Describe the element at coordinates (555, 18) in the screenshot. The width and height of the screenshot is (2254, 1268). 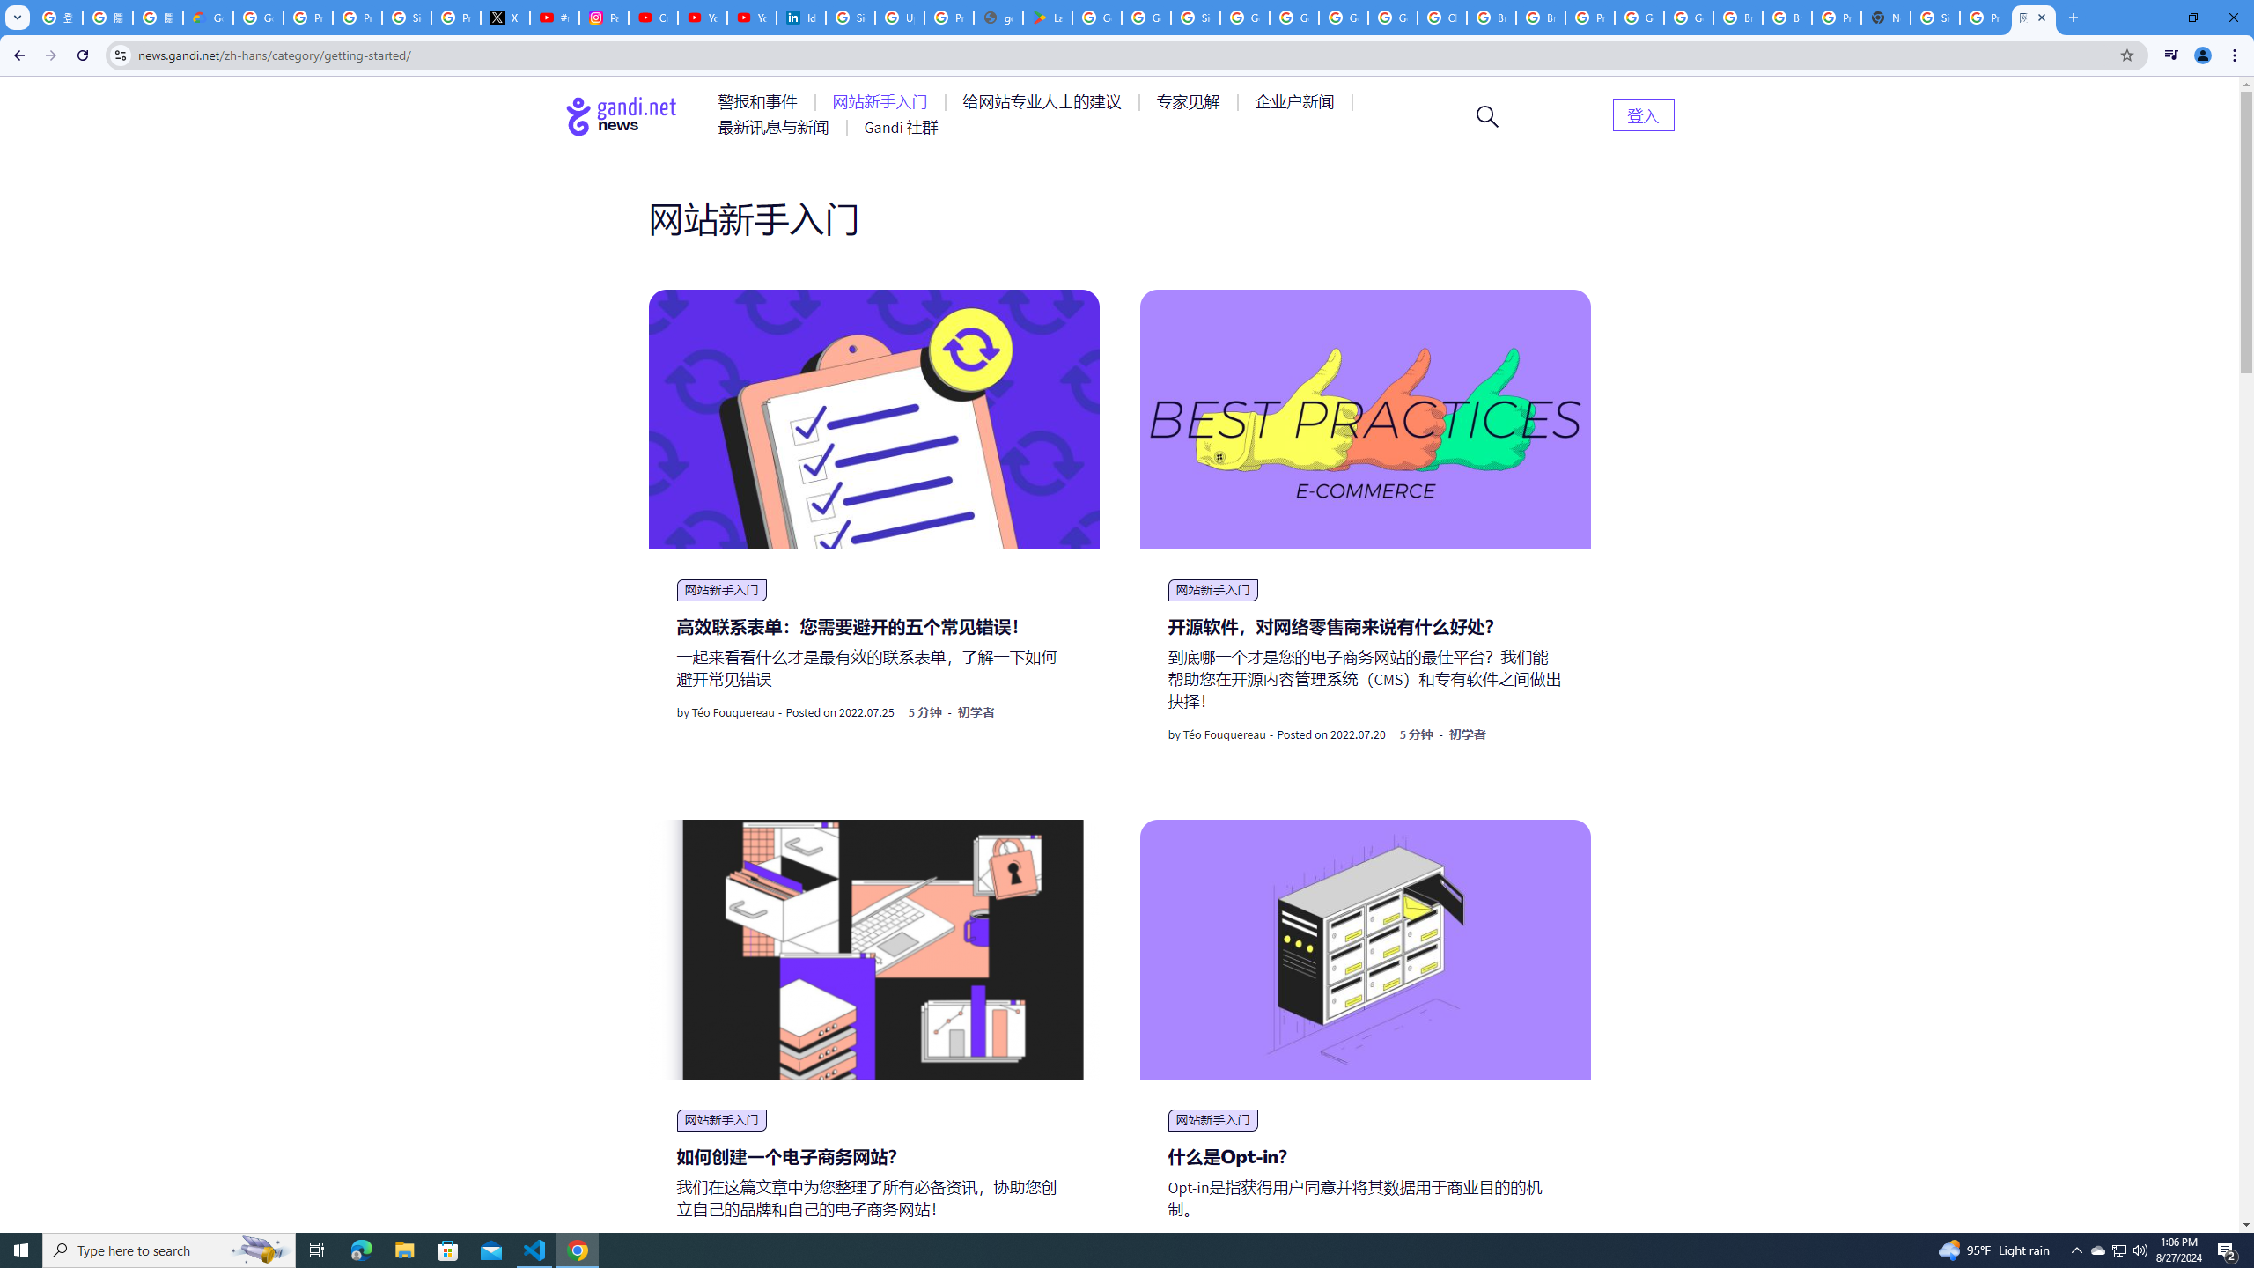
I see `#nbabasketballhighlights - YouTube` at that location.